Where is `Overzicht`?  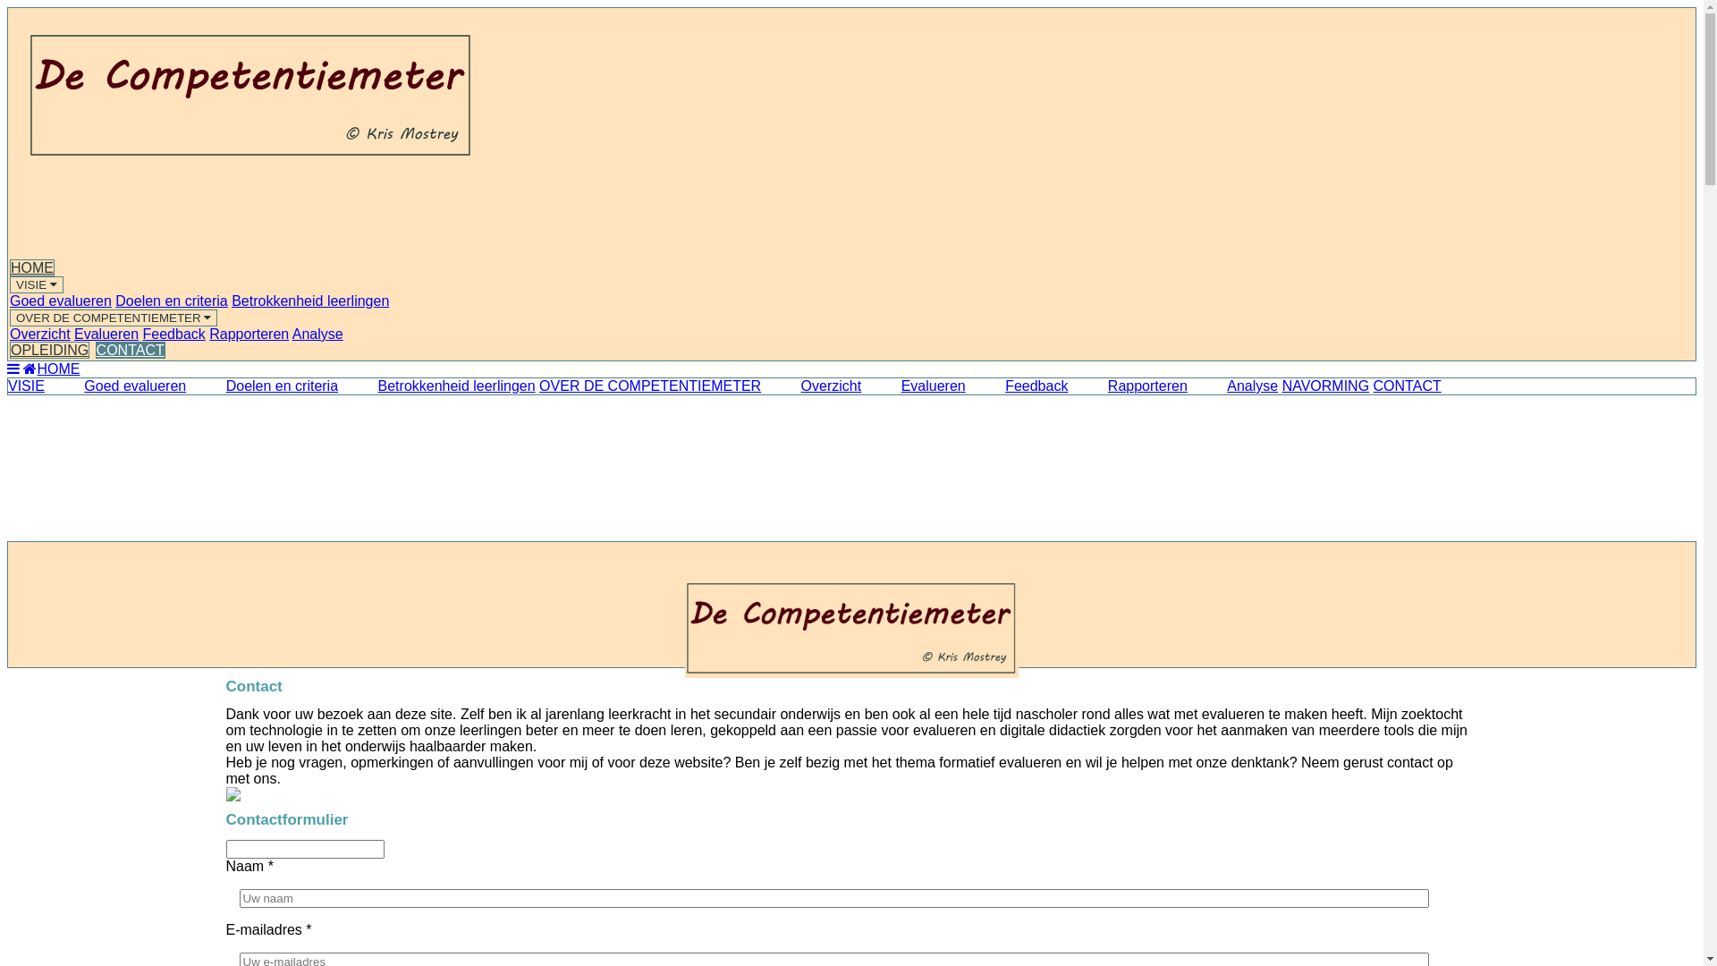 Overzicht is located at coordinates (814, 386).